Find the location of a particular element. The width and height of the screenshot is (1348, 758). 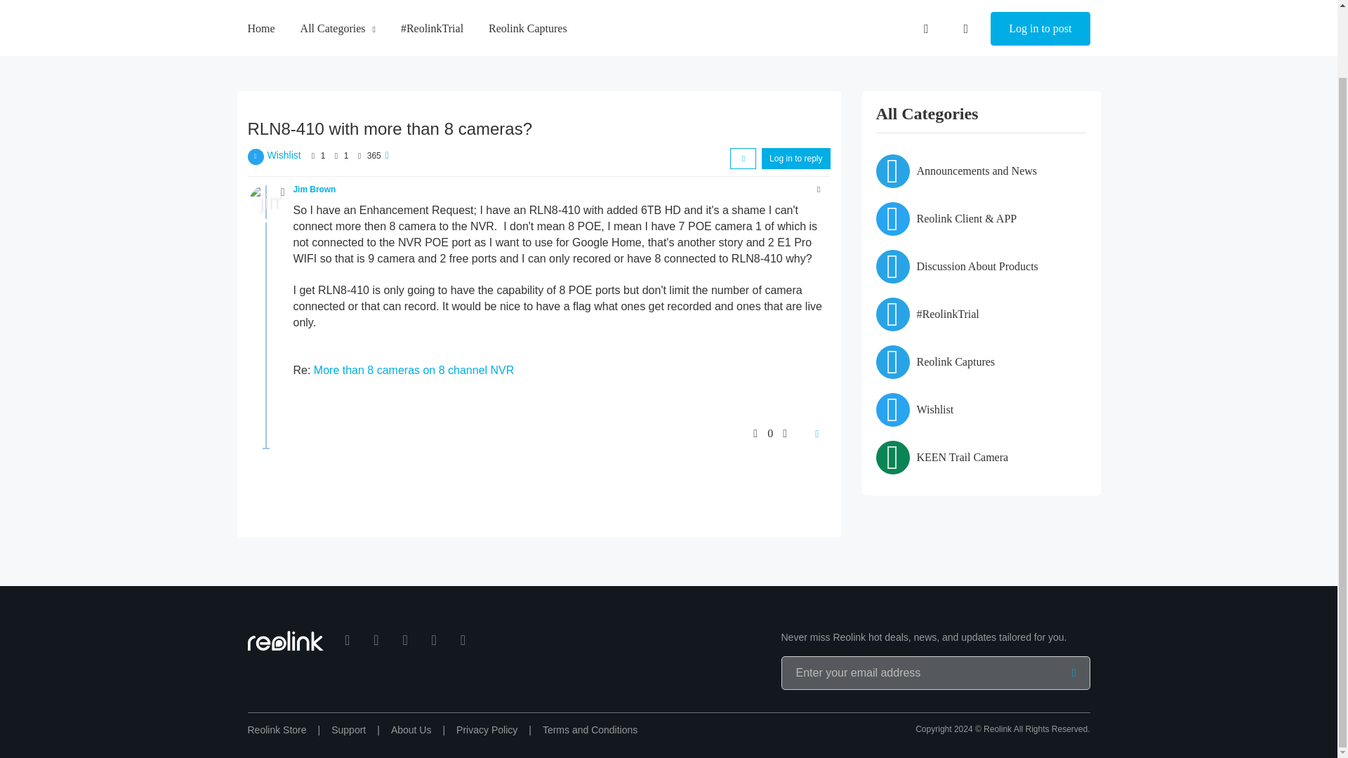

Views is located at coordinates (358, 156).